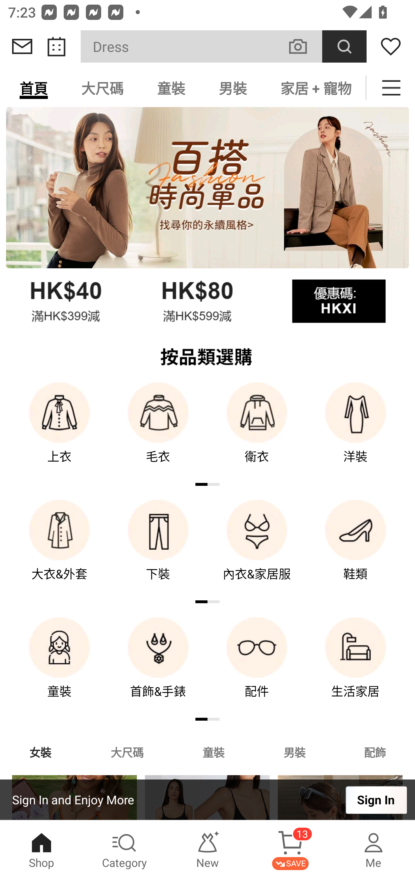  I want to click on 童裝, so click(213, 752).